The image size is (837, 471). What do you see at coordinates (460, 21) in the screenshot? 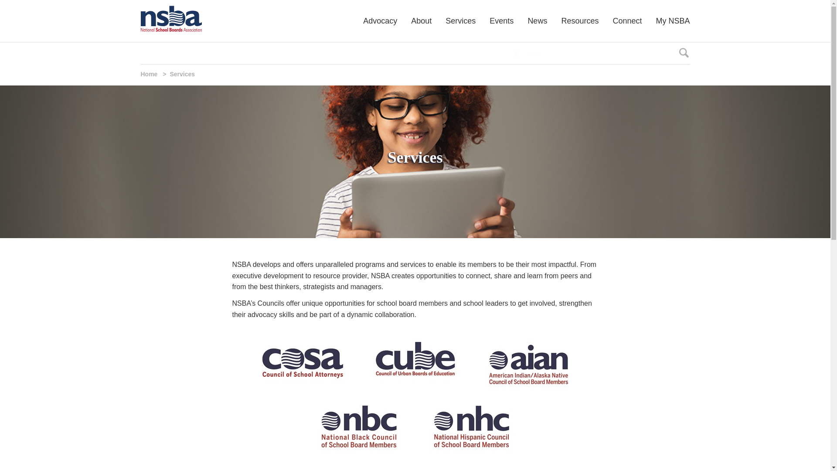
I see `Services` at bounding box center [460, 21].